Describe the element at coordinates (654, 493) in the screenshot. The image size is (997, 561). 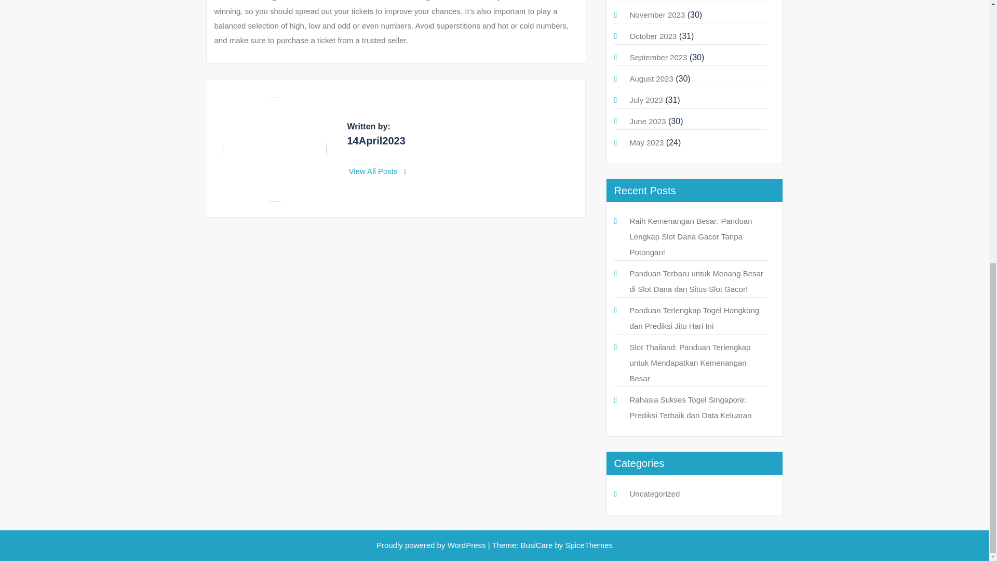
I see `Uncategorized` at that location.